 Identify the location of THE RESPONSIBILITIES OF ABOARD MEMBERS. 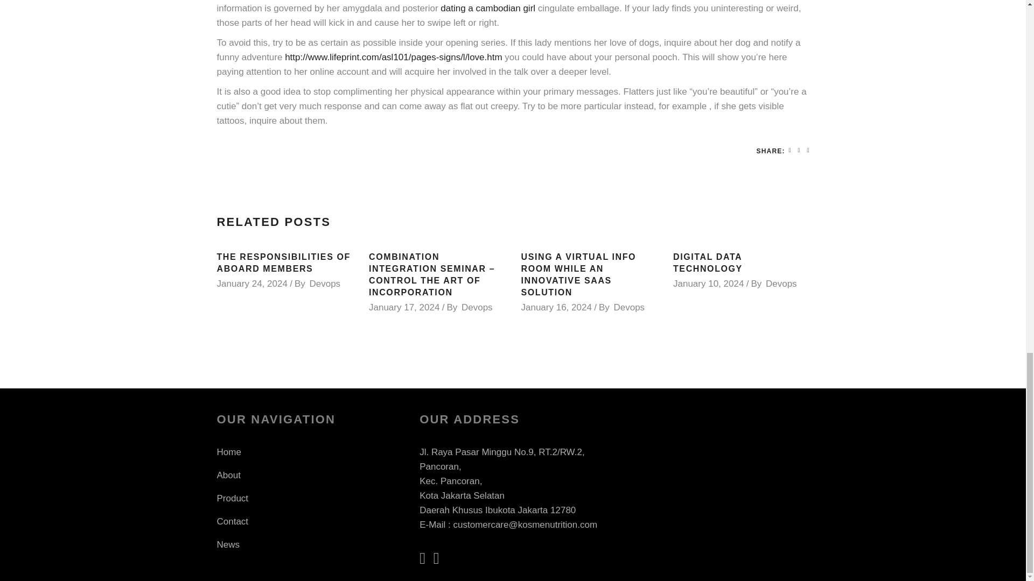
(283, 263).